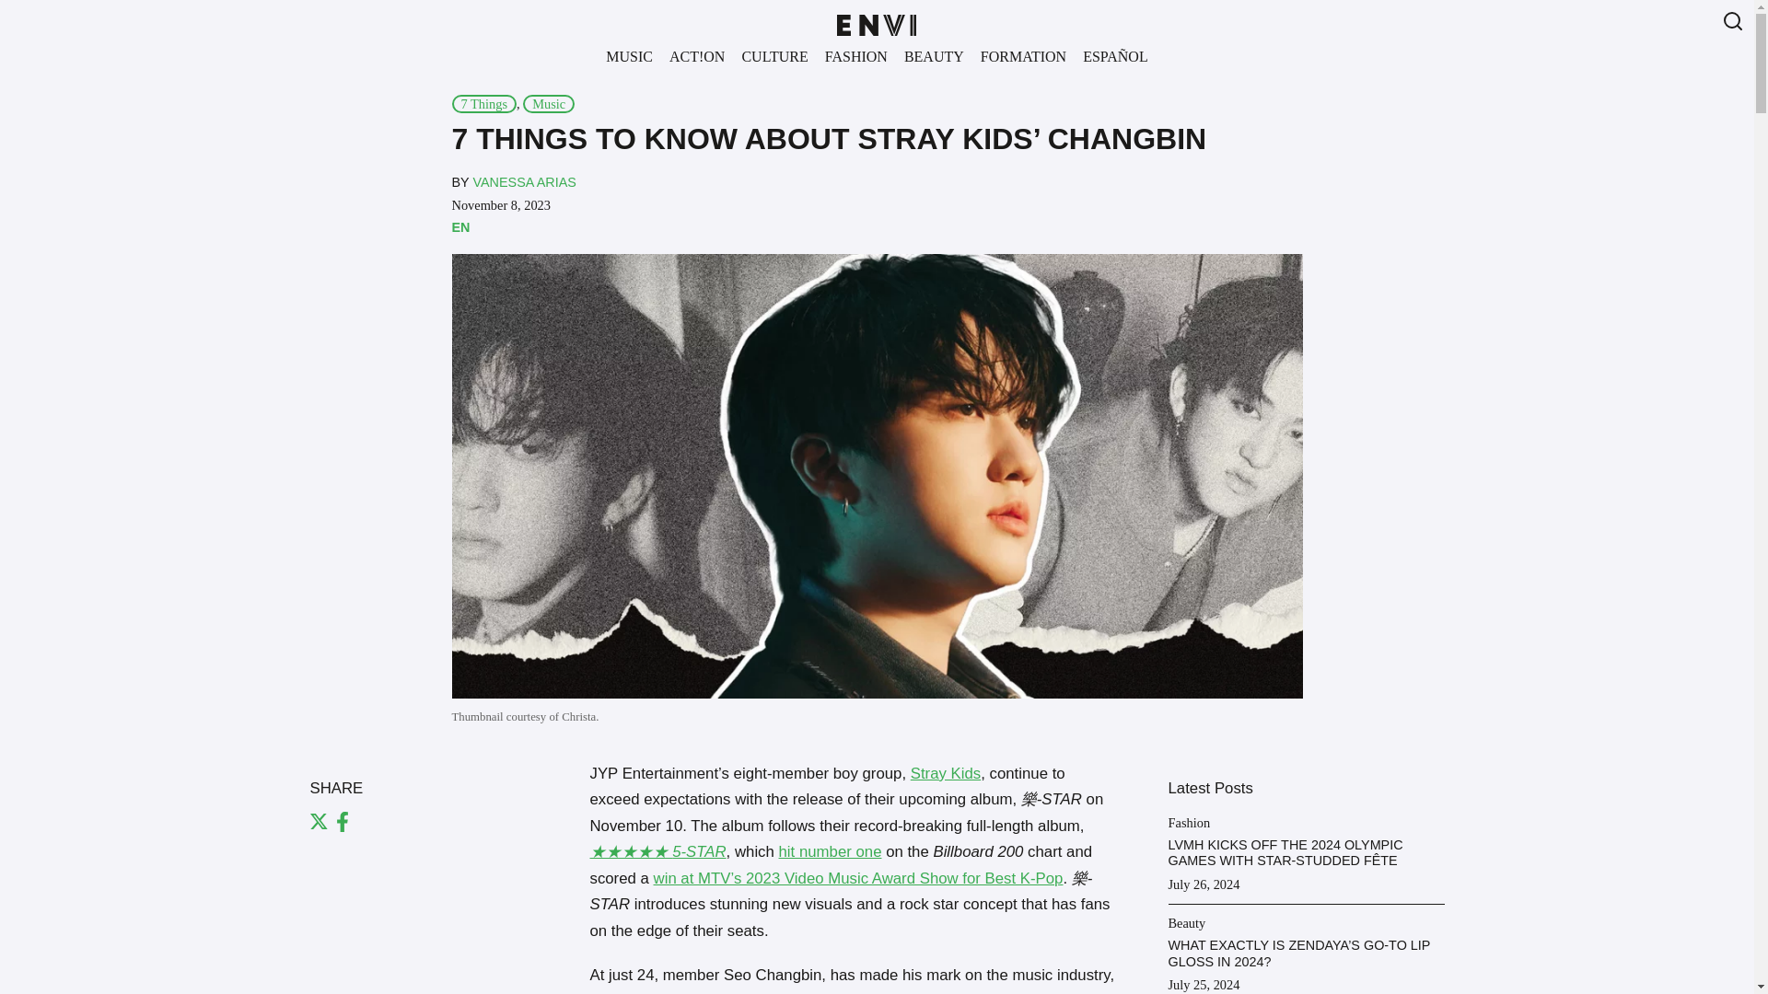  Describe the element at coordinates (523, 182) in the screenshot. I see `VANESSA ARIAS` at that location.